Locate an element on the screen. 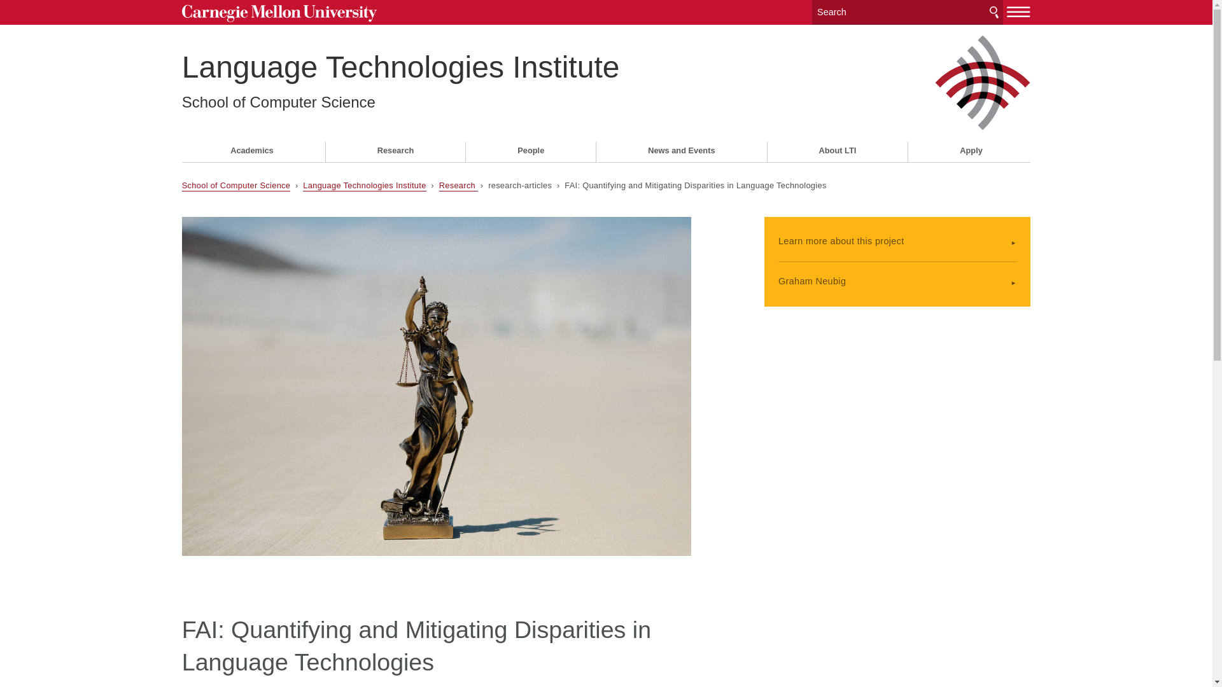 This screenshot has width=1222, height=687. Research is located at coordinates (395, 150).